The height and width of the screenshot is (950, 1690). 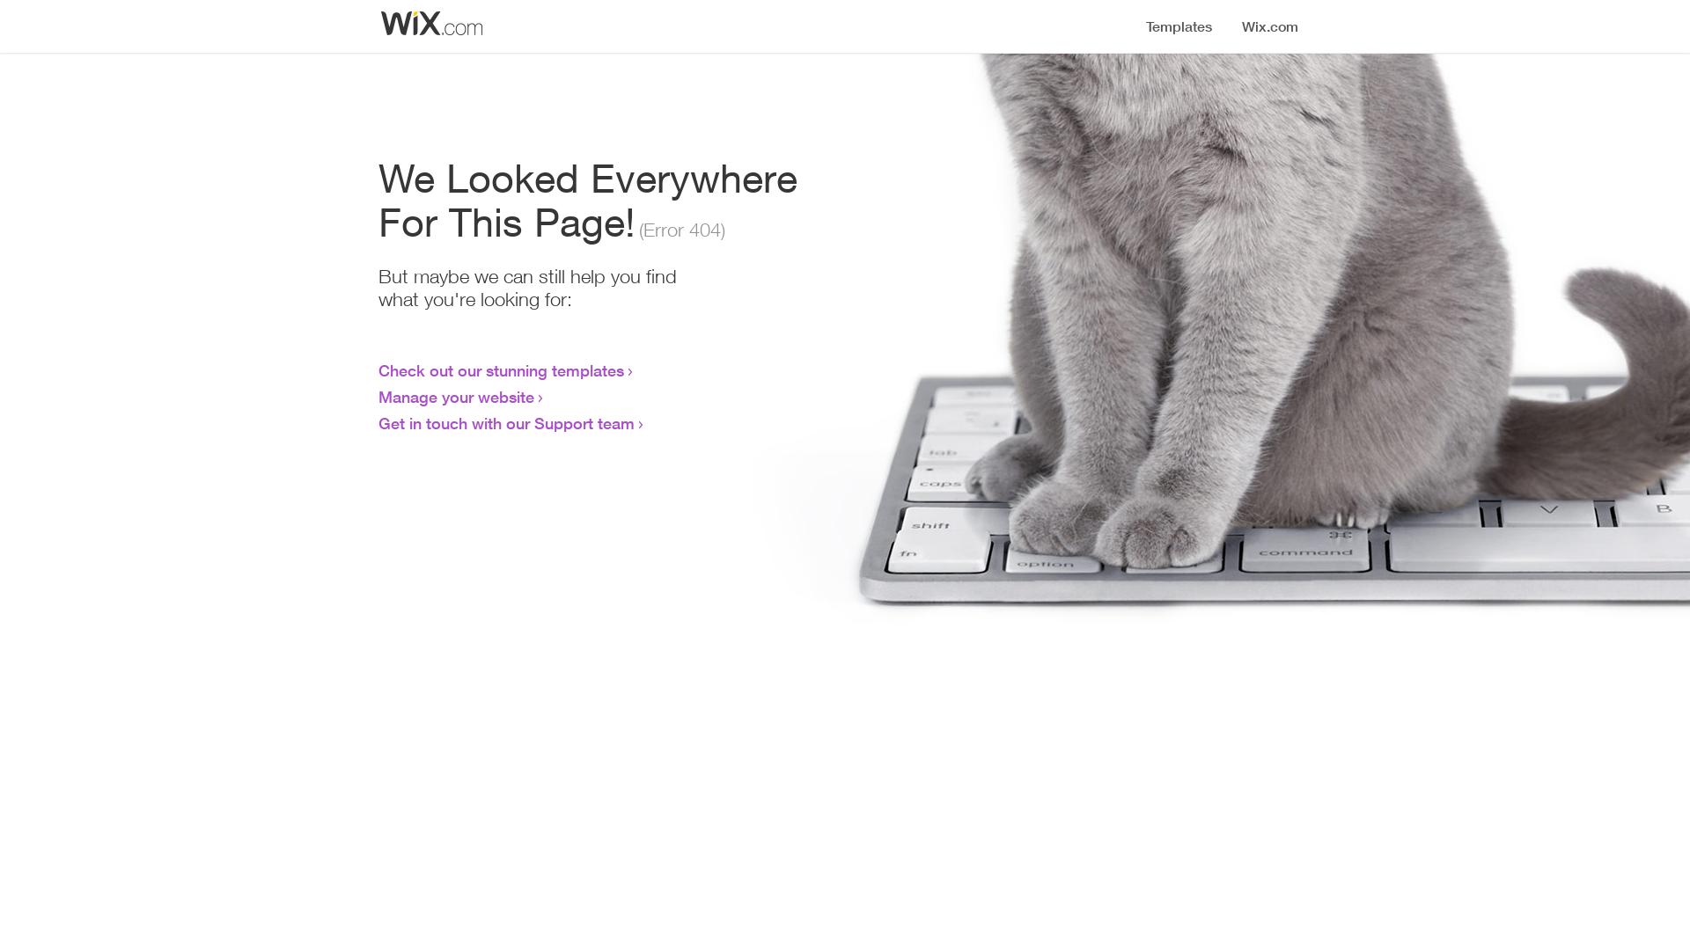 I want to click on Check out our stunning templates, so click(x=502, y=370).